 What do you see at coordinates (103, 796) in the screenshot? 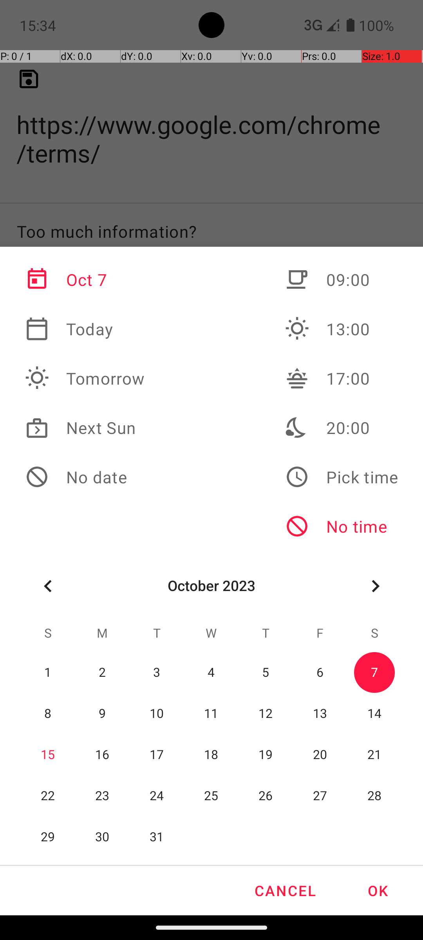
I see `23` at bounding box center [103, 796].